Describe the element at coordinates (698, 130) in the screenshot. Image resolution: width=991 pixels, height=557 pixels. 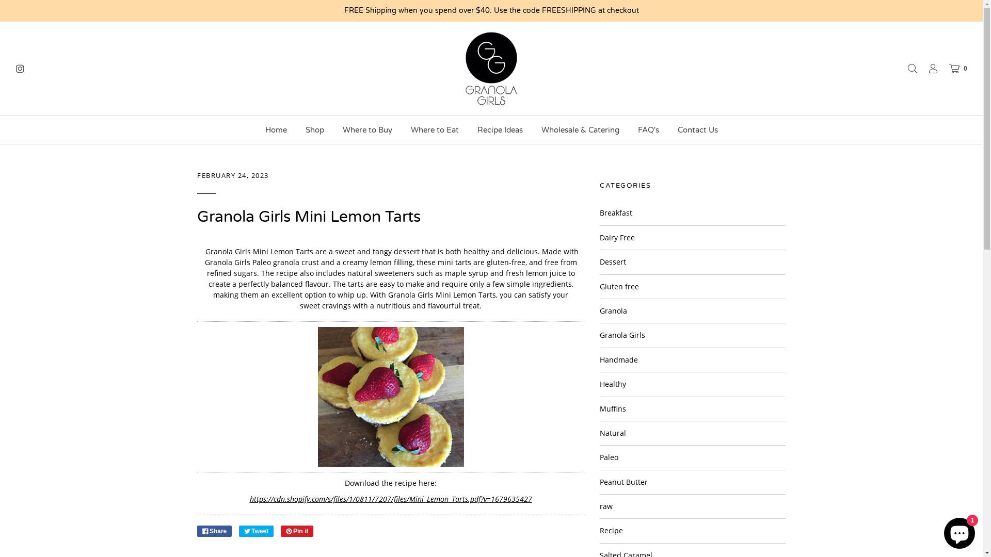
I see `Contact Us` at that location.